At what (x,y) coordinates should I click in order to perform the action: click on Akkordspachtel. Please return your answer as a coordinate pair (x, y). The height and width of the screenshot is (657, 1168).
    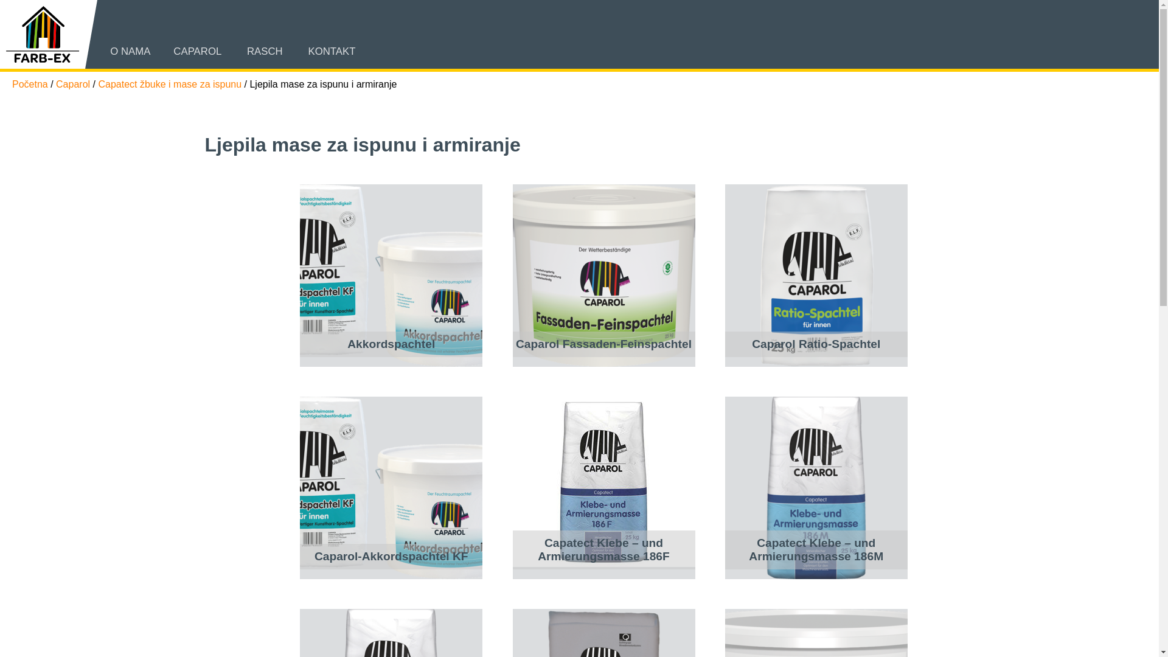
    Looking at the image, I should click on (391, 276).